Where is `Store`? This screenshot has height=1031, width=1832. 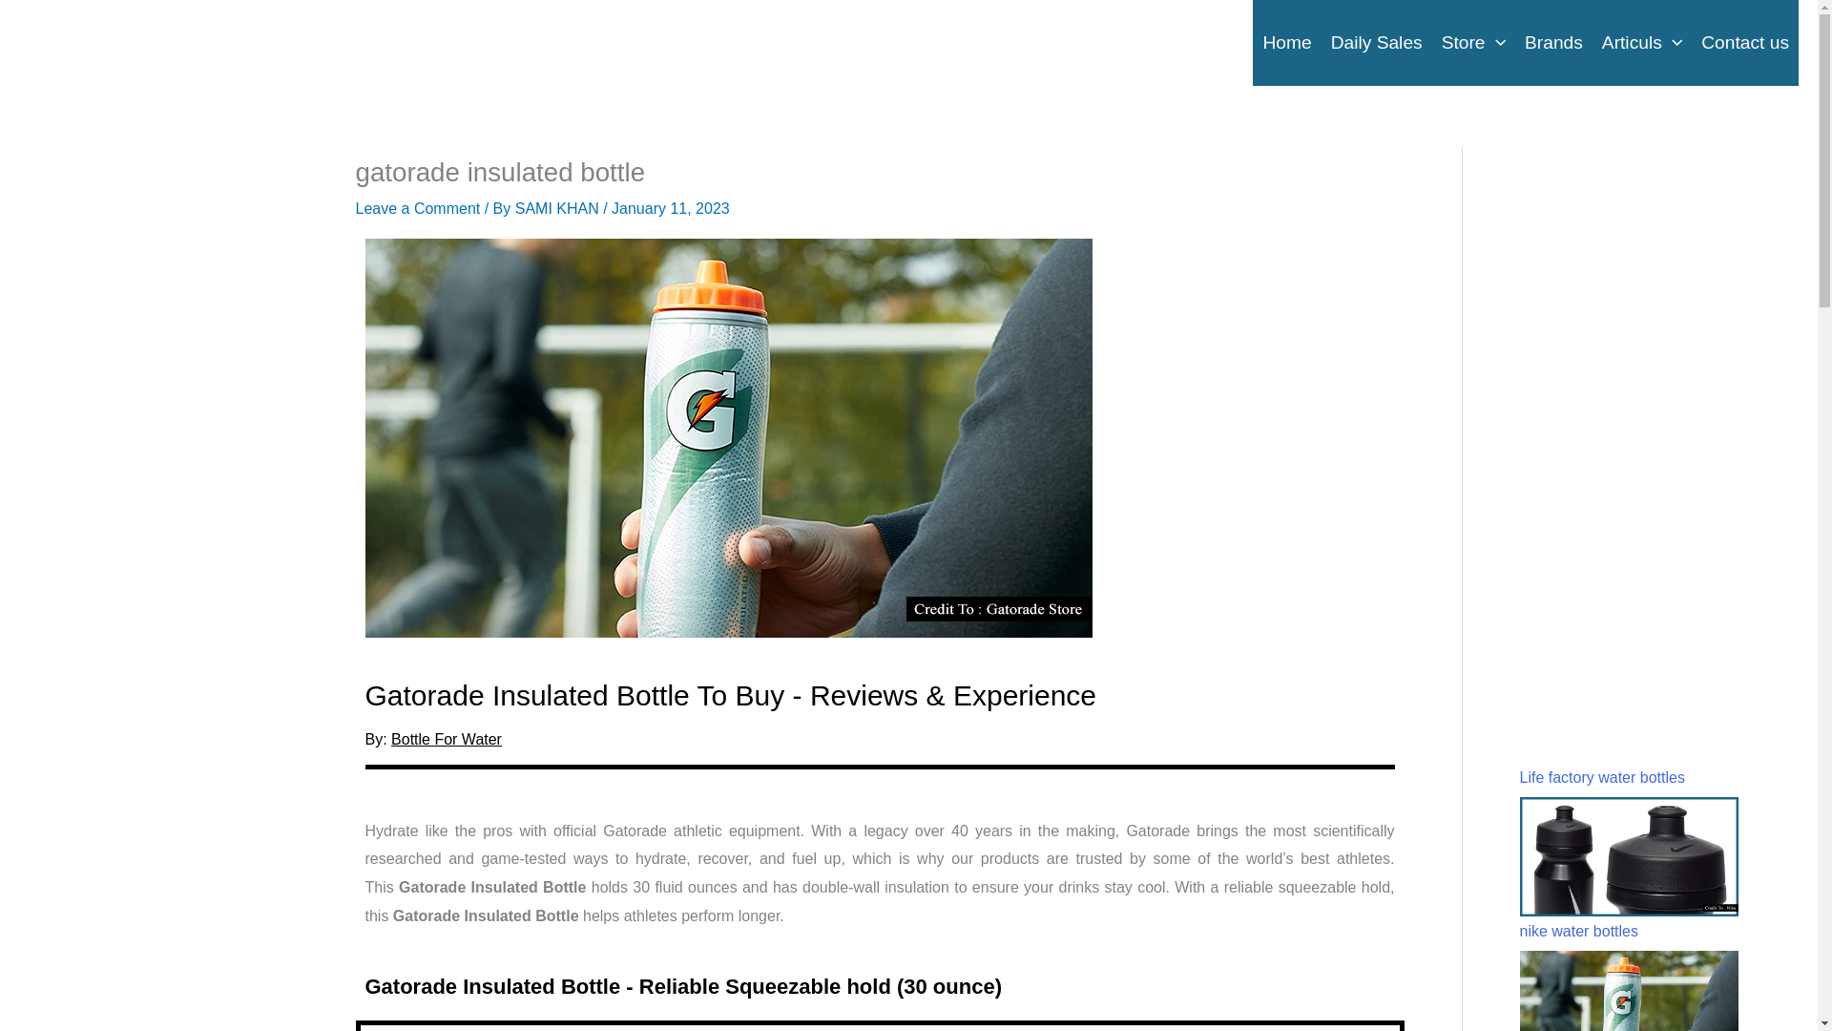 Store is located at coordinates (1473, 42).